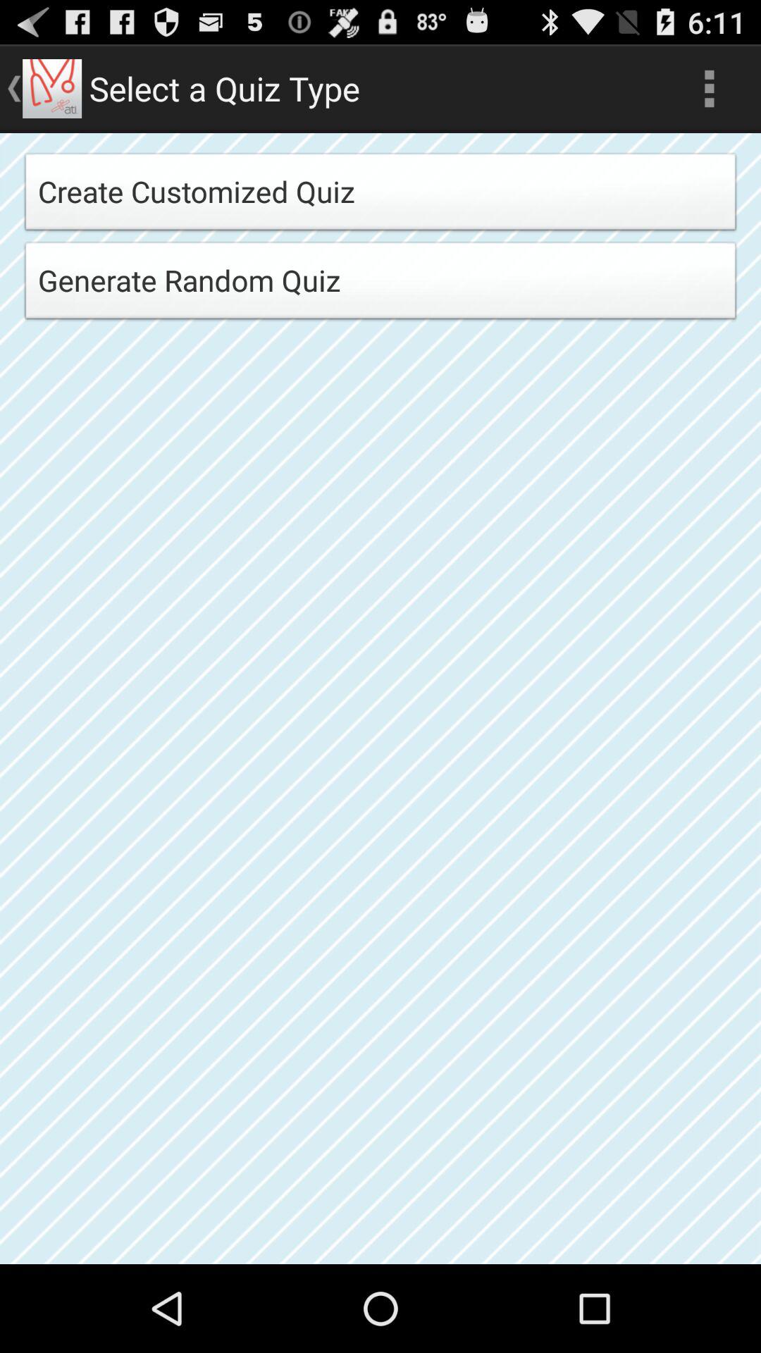 The image size is (761, 1353). What do you see at coordinates (380, 285) in the screenshot?
I see `click generate random quiz` at bounding box center [380, 285].